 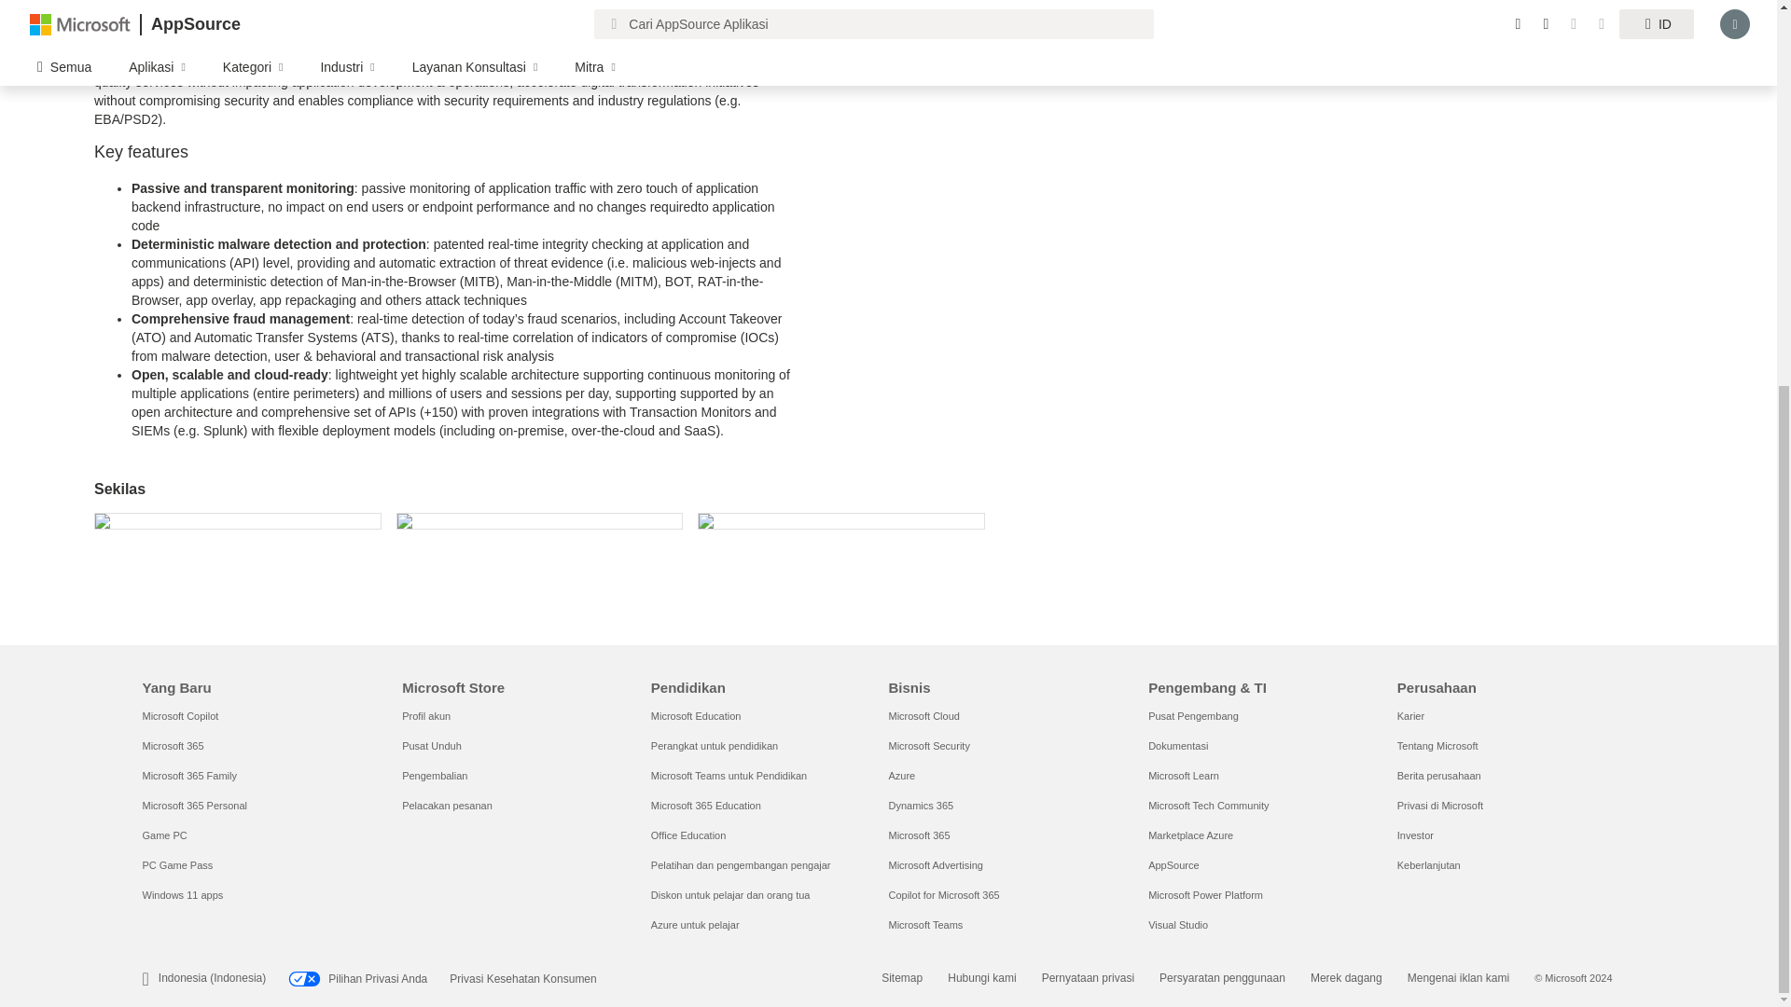 What do you see at coordinates (181, 894) in the screenshot?
I see `Windows 11 apps` at bounding box center [181, 894].